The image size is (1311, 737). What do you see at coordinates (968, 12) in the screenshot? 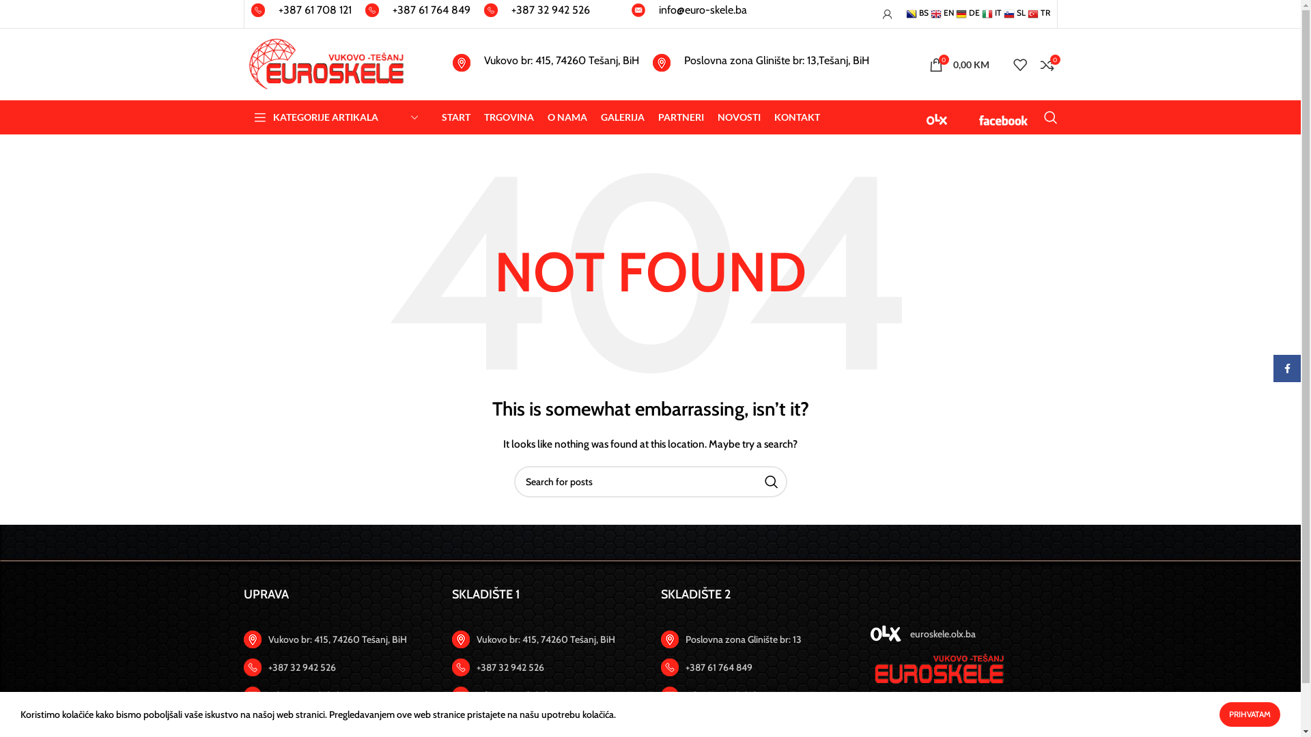
I see `DE` at bounding box center [968, 12].